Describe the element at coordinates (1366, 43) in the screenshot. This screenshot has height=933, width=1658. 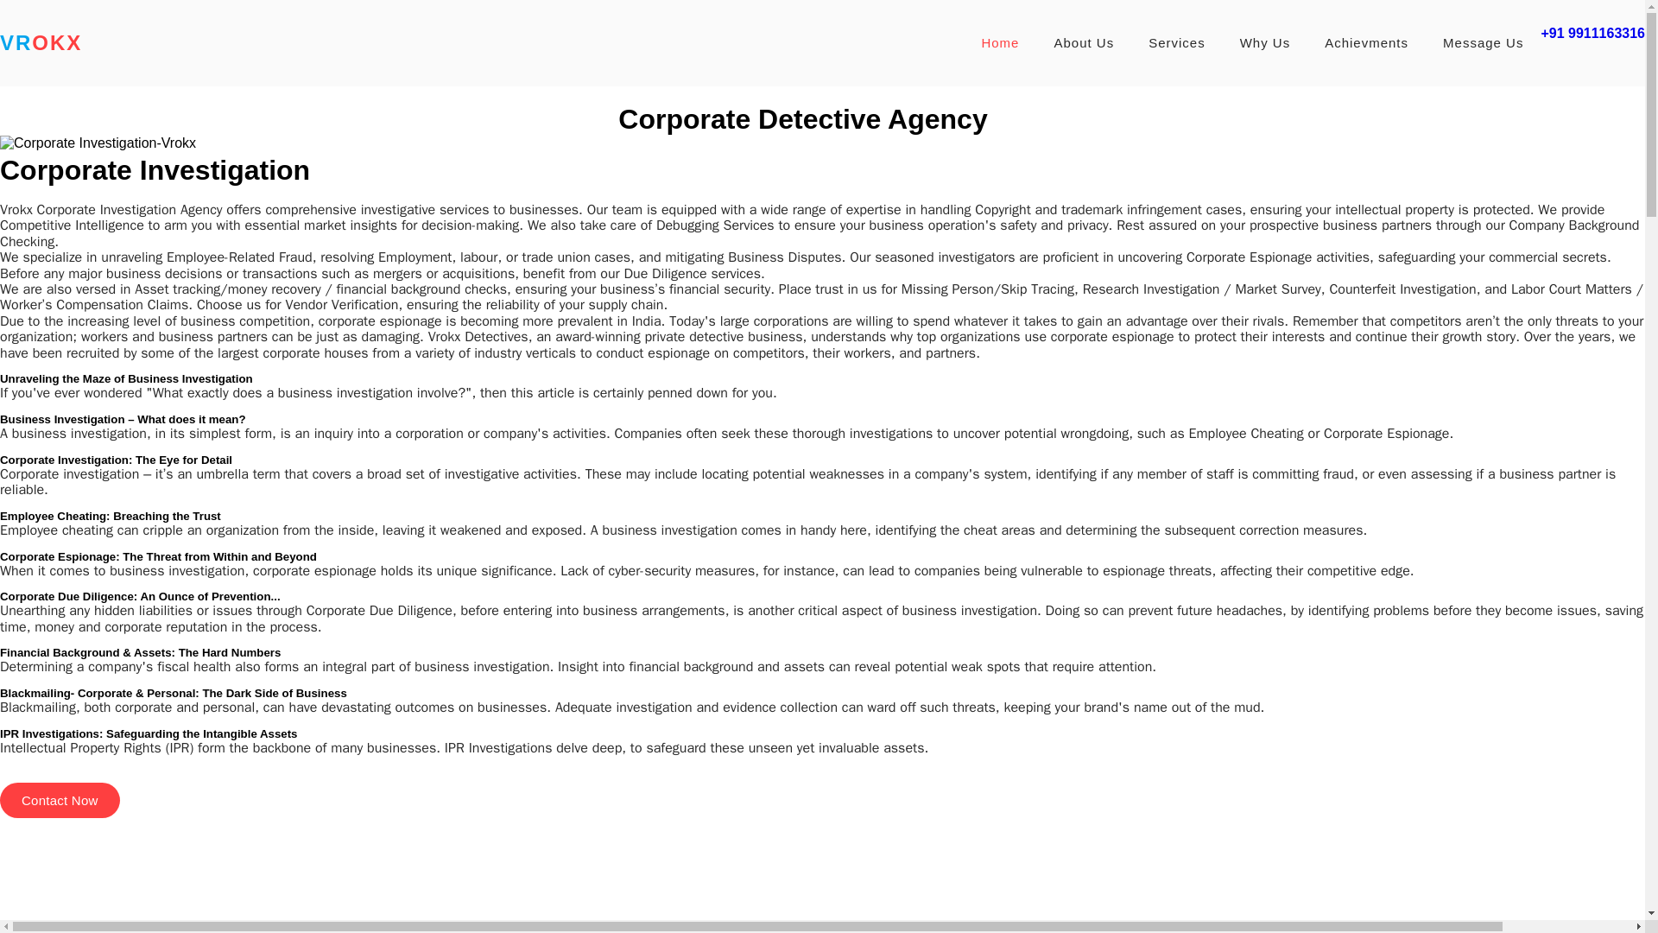
I see `Achievments` at that location.